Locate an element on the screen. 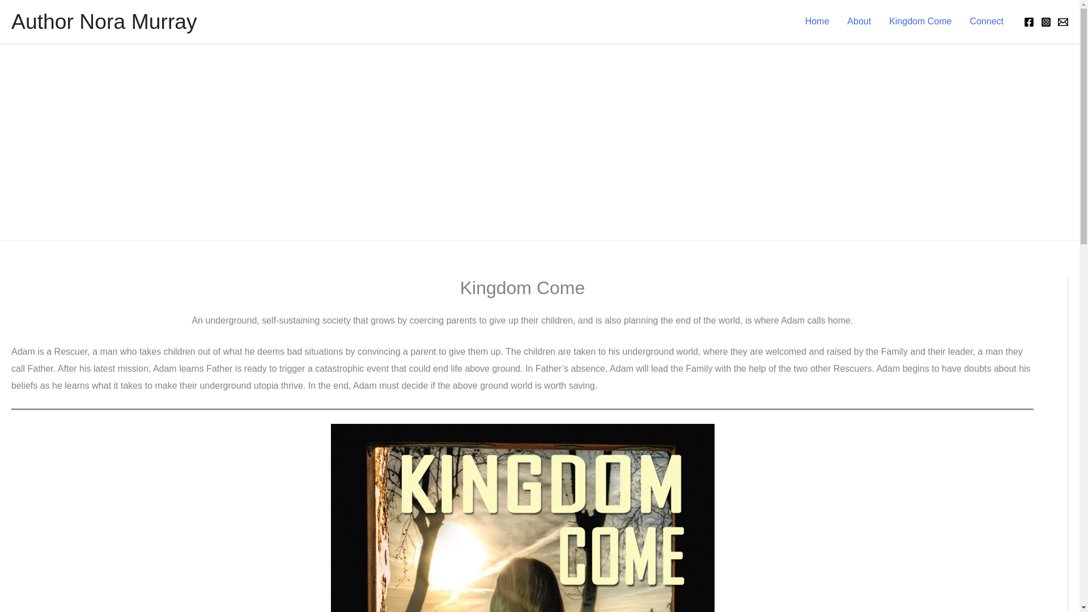 This screenshot has height=612, width=1088. About is located at coordinates (859, 22).